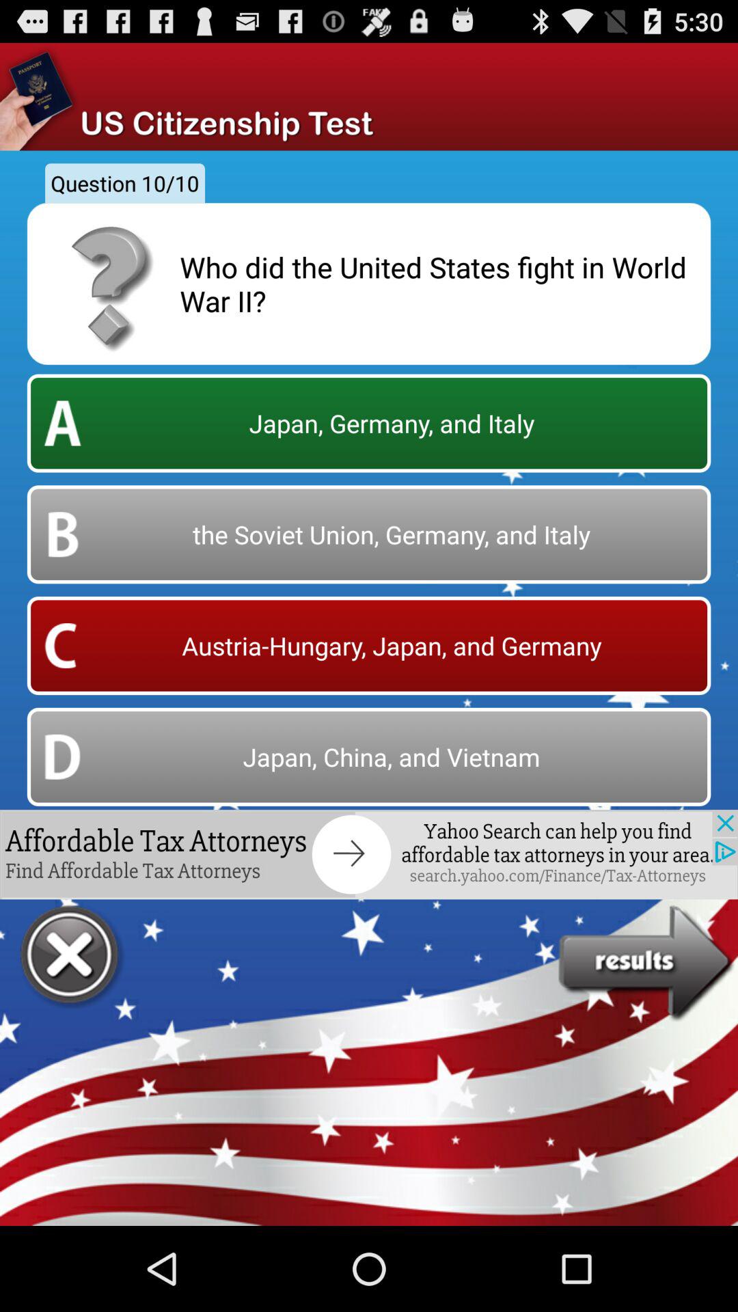 The image size is (738, 1312). I want to click on close, so click(71, 957).